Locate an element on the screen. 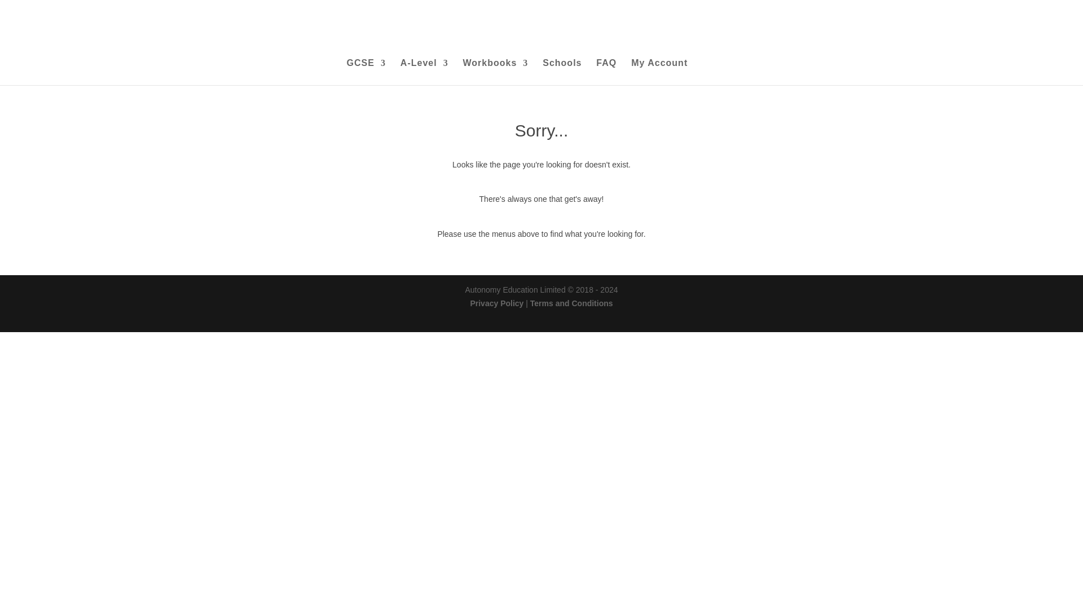  GCSE is located at coordinates (366, 72).